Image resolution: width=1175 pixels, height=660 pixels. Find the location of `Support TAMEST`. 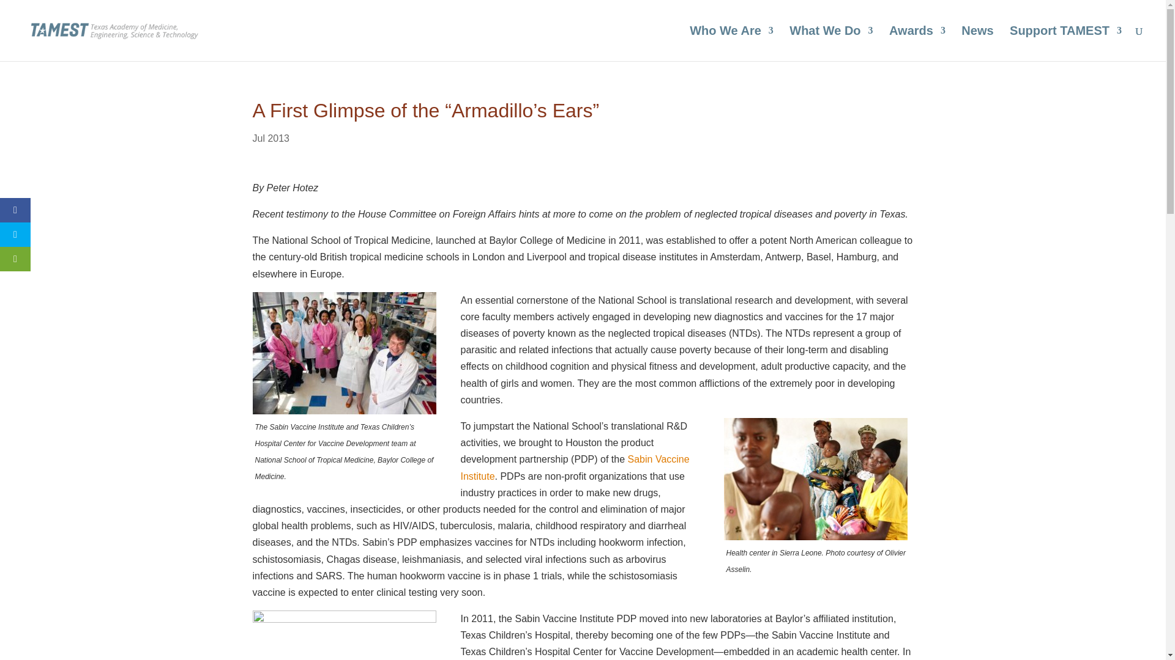

Support TAMEST is located at coordinates (1065, 44).